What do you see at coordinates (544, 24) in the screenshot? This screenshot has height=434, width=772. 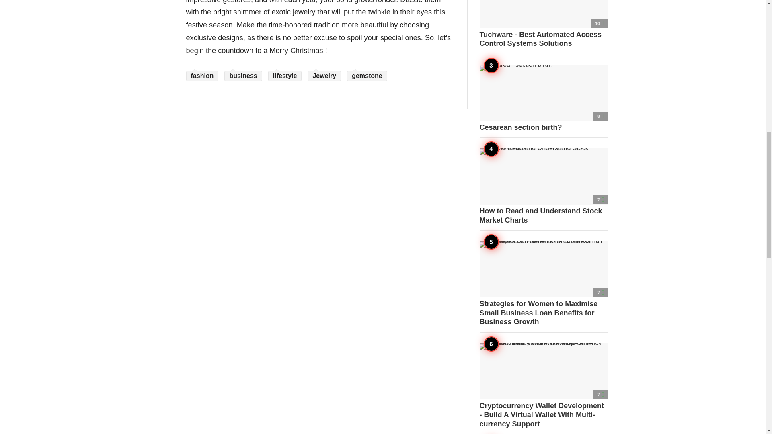 I see `Tuchware - Best Automated Access Control Systems Solutions` at bounding box center [544, 24].